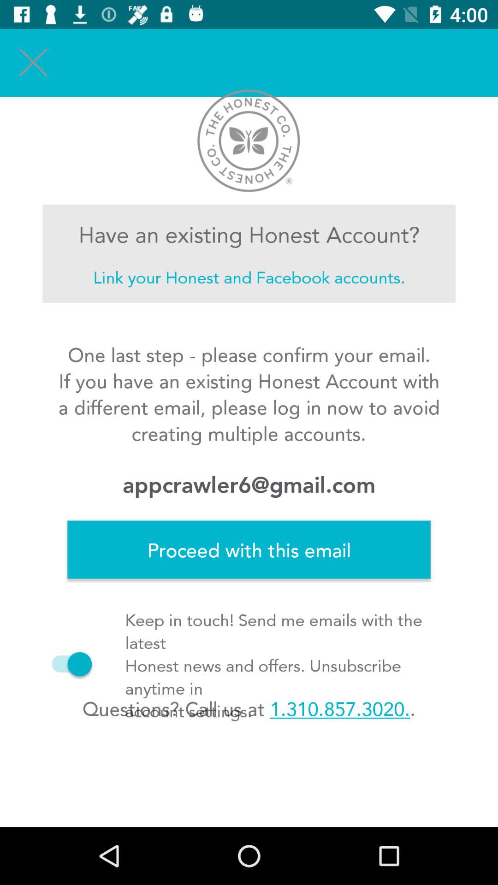 The width and height of the screenshot is (498, 885). What do you see at coordinates (249, 549) in the screenshot?
I see `turn on proceed with this item` at bounding box center [249, 549].